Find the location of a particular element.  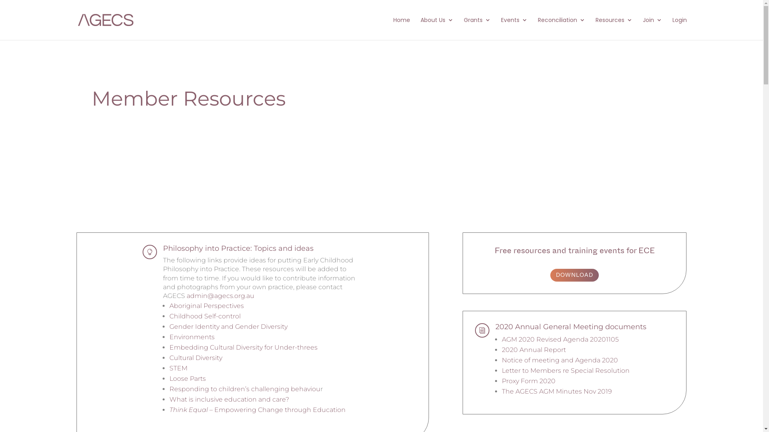

Grants is located at coordinates (477, 29).